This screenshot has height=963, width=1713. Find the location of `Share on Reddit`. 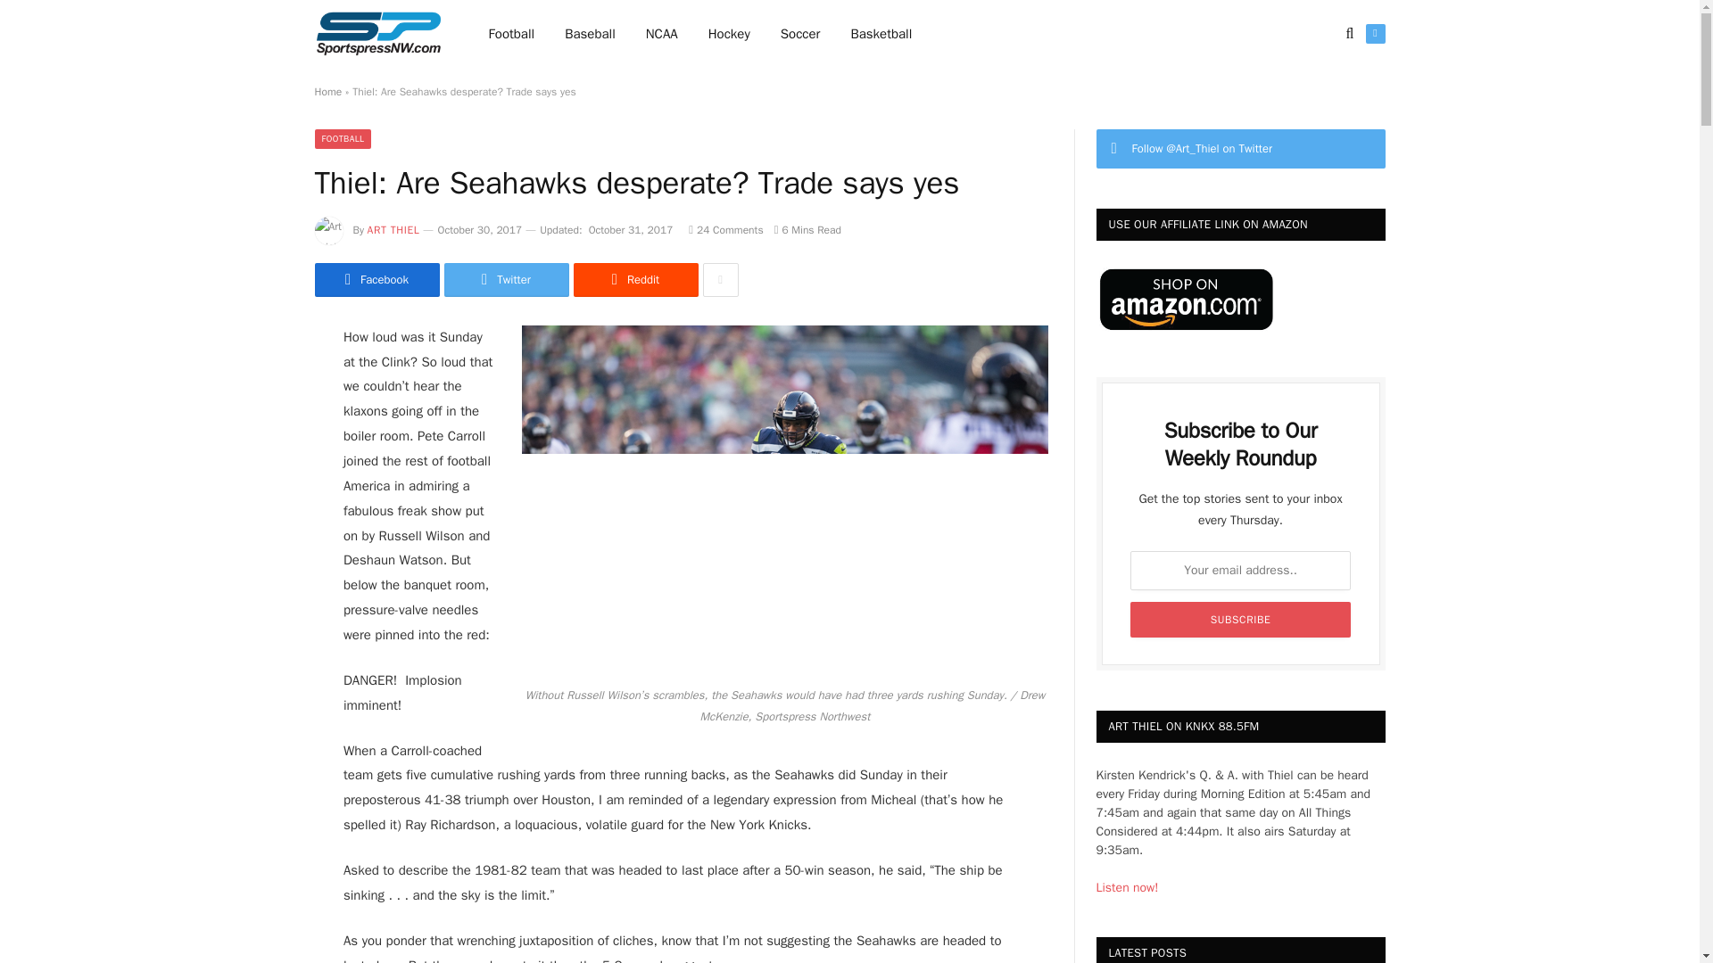

Share on Reddit is located at coordinates (634, 279).